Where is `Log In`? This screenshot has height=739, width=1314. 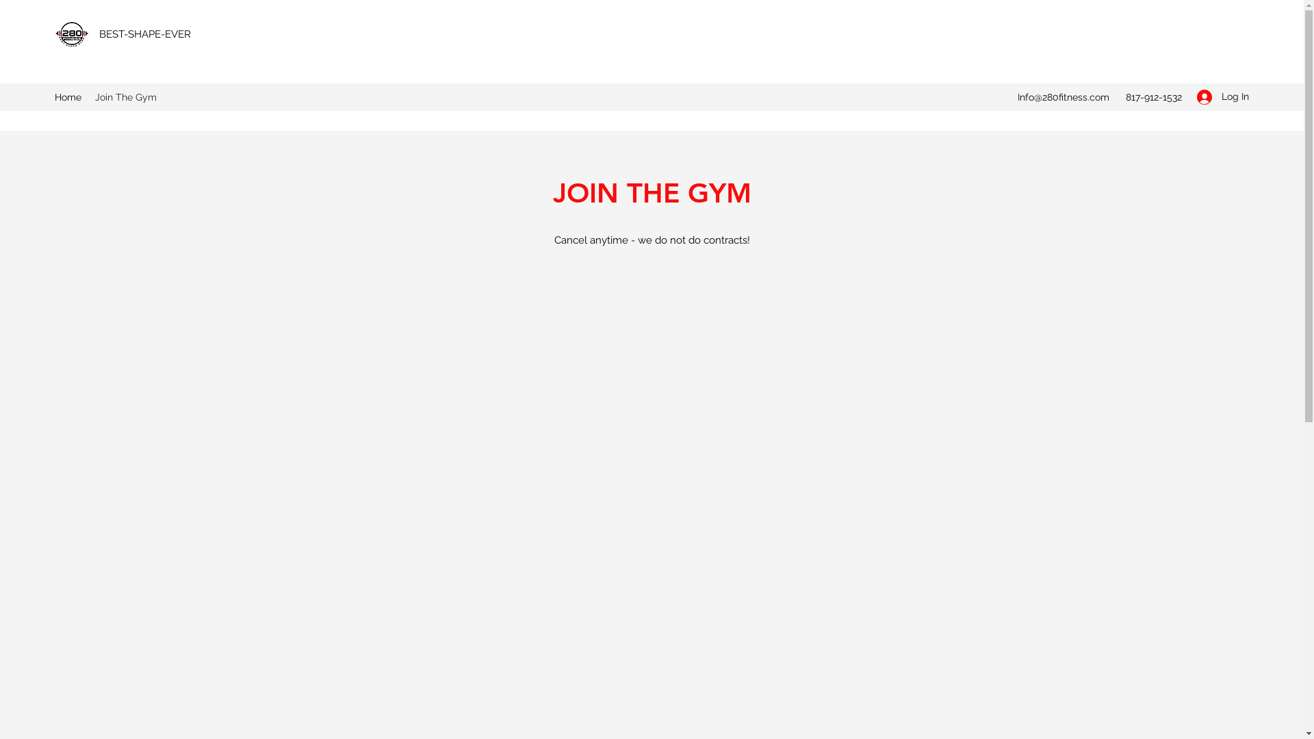
Log In is located at coordinates (1218, 97).